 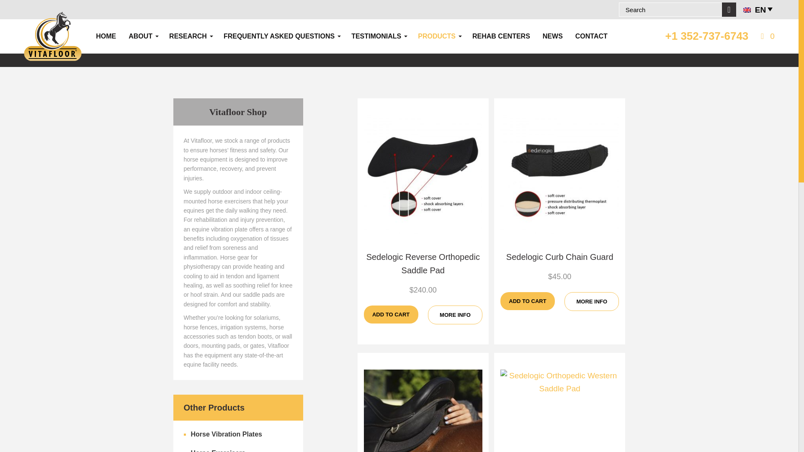 What do you see at coordinates (759, 9) in the screenshot?
I see `EN` at bounding box center [759, 9].